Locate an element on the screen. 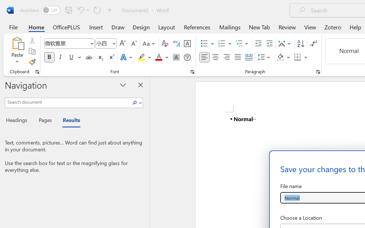  Paste is located at coordinates (17, 43).